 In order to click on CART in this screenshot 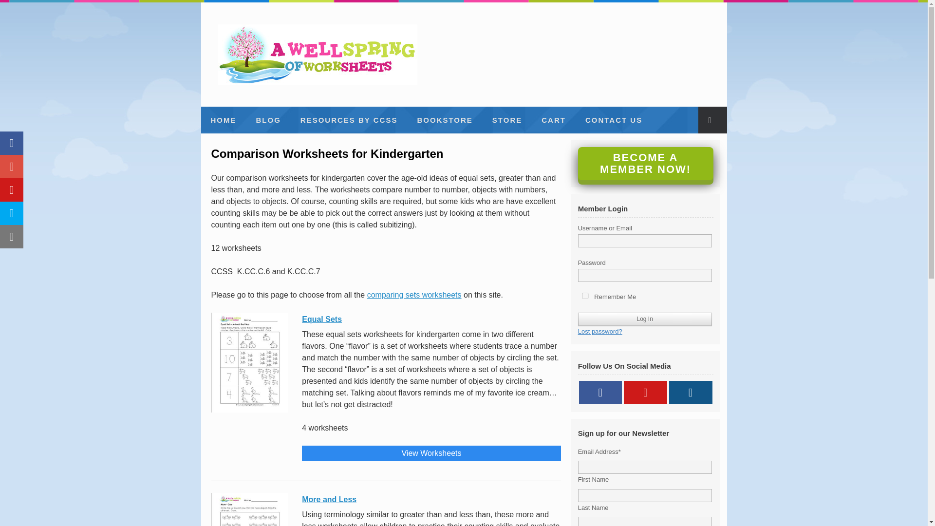, I will do `click(554, 120)`.